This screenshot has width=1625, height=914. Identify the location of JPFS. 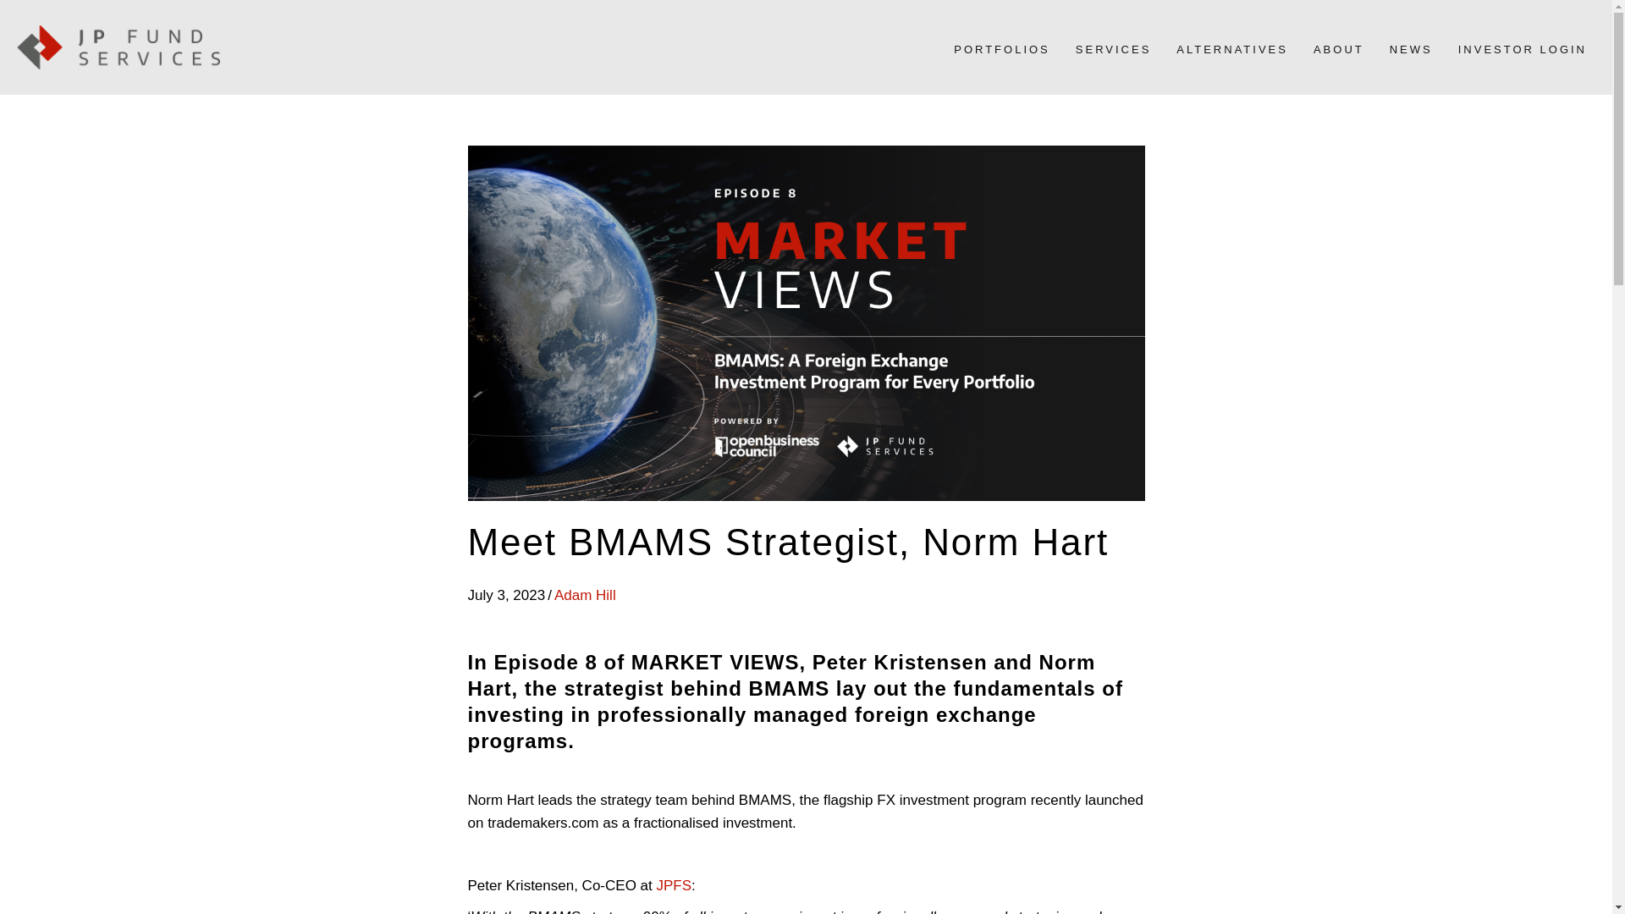
(674, 885).